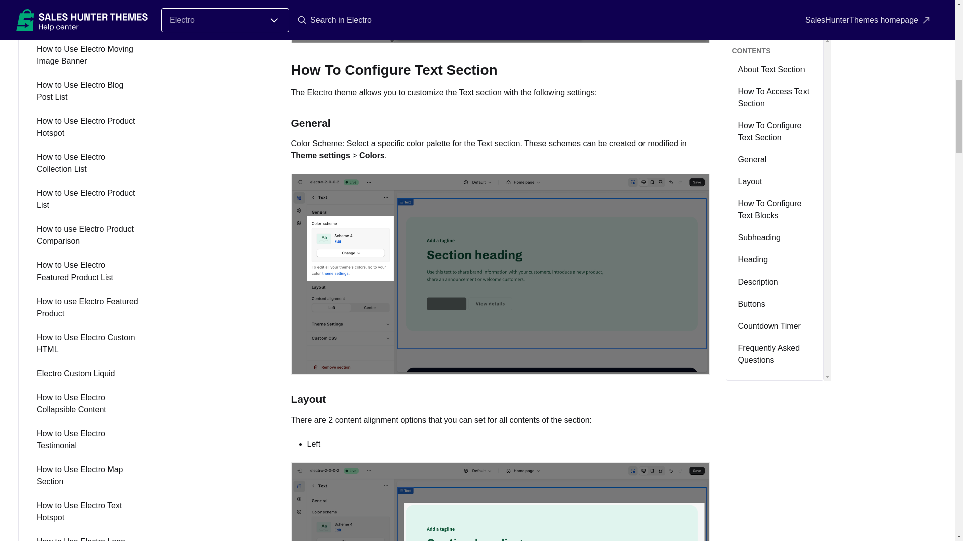  What do you see at coordinates (87, 127) in the screenshot?
I see `How to Use Electro Product Hotspot` at bounding box center [87, 127].